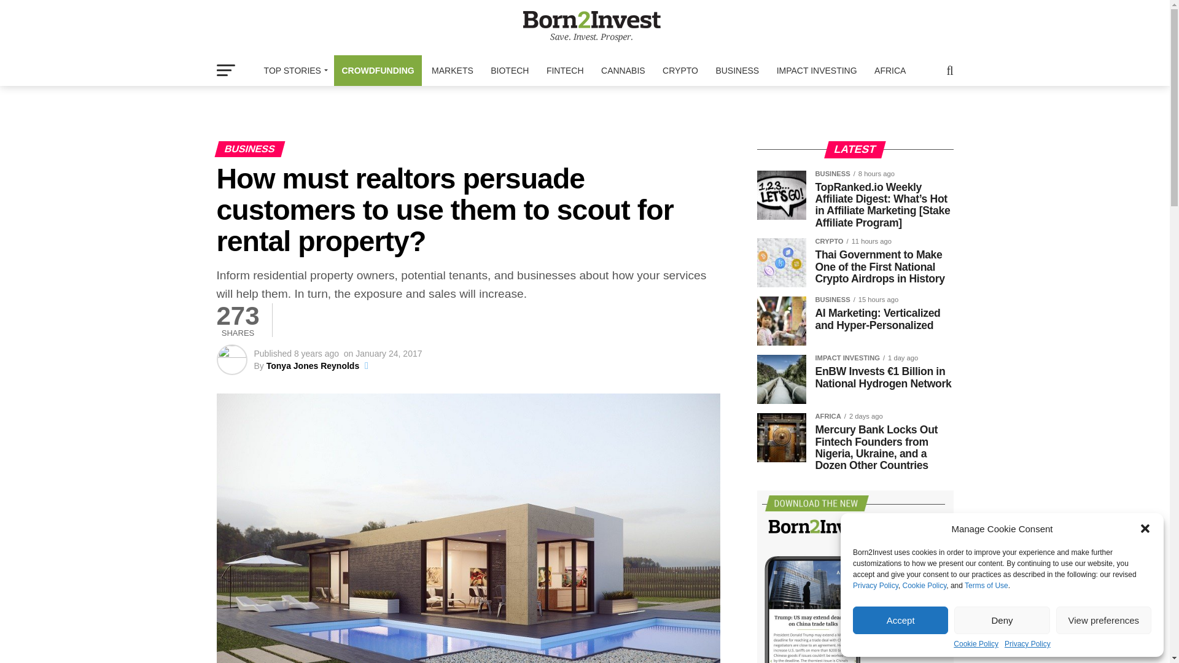  What do you see at coordinates (986, 586) in the screenshot?
I see `Terms of Use` at bounding box center [986, 586].